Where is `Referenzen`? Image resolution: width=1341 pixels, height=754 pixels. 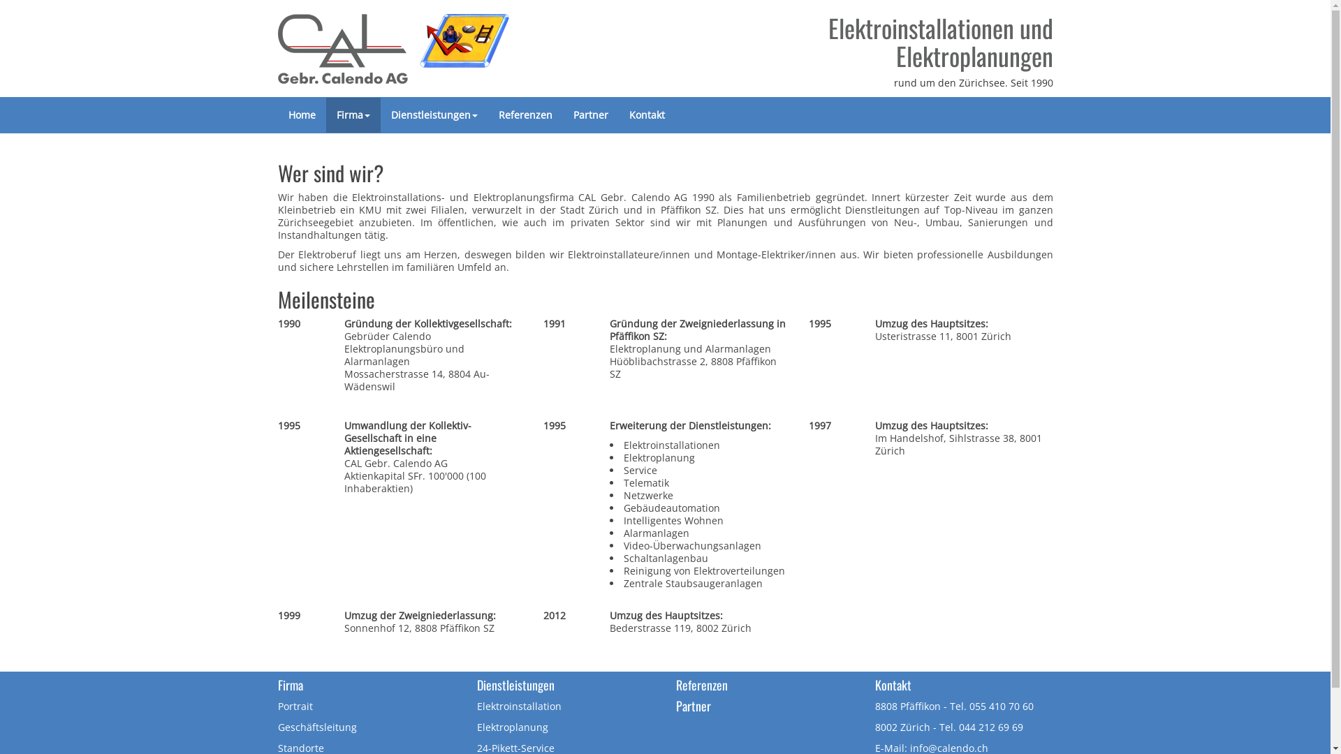
Referenzen is located at coordinates (702, 685).